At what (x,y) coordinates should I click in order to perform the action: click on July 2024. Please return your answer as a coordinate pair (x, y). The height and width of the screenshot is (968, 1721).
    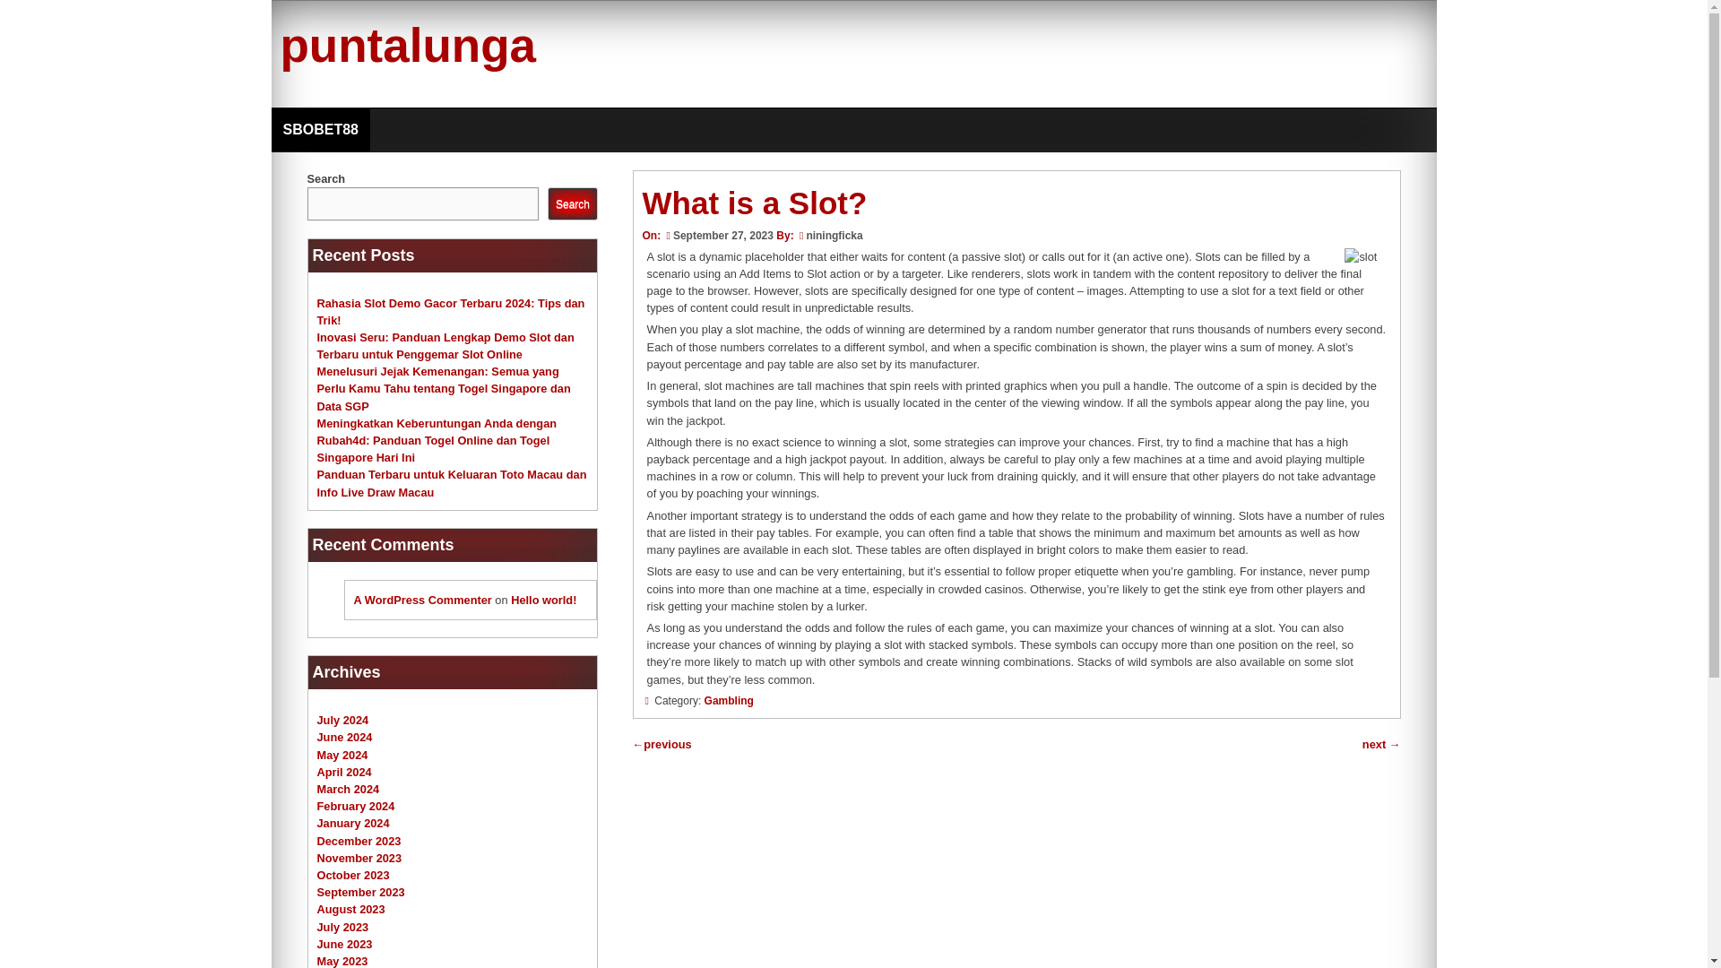
    Looking at the image, I should click on (342, 720).